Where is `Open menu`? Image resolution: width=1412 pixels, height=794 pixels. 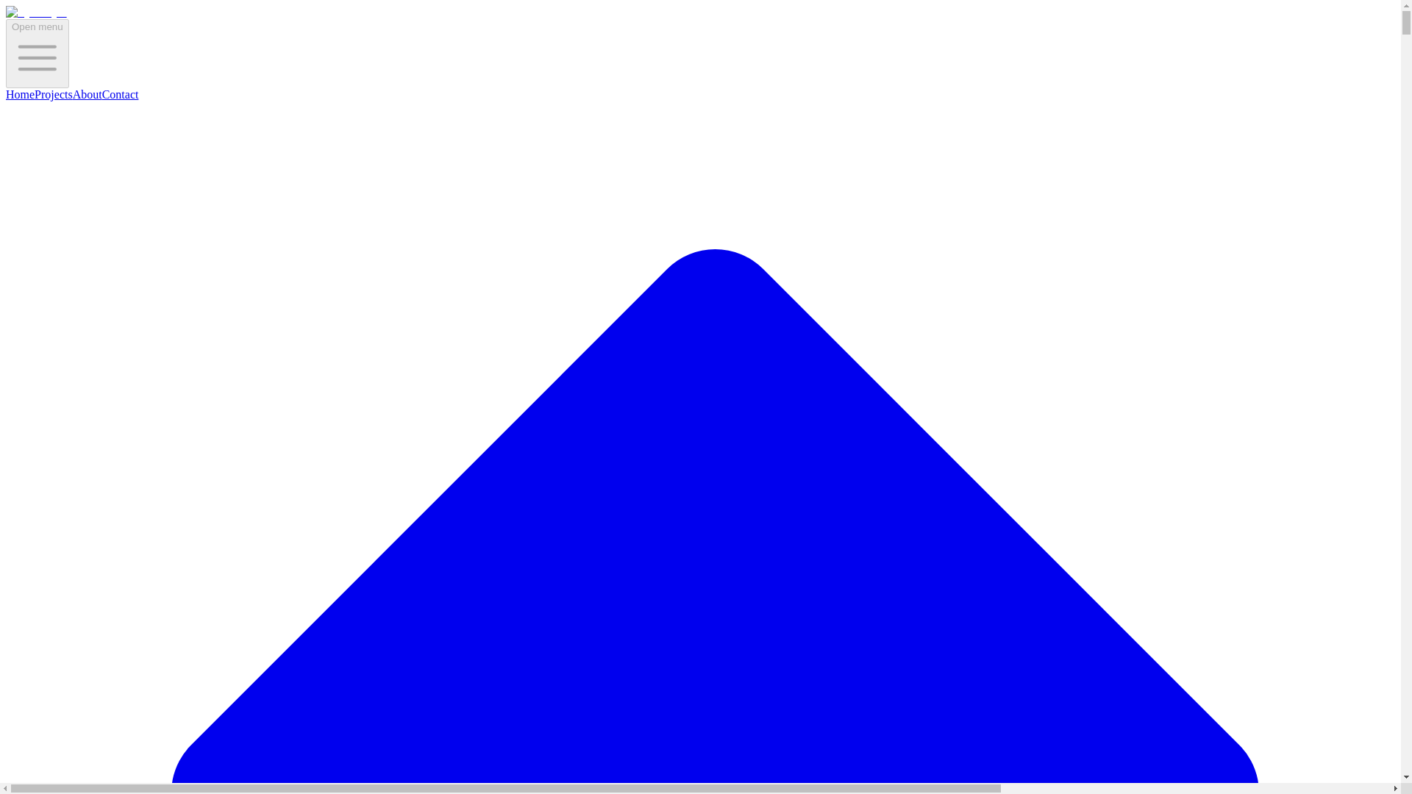 Open menu is located at coordinates (37, 53).